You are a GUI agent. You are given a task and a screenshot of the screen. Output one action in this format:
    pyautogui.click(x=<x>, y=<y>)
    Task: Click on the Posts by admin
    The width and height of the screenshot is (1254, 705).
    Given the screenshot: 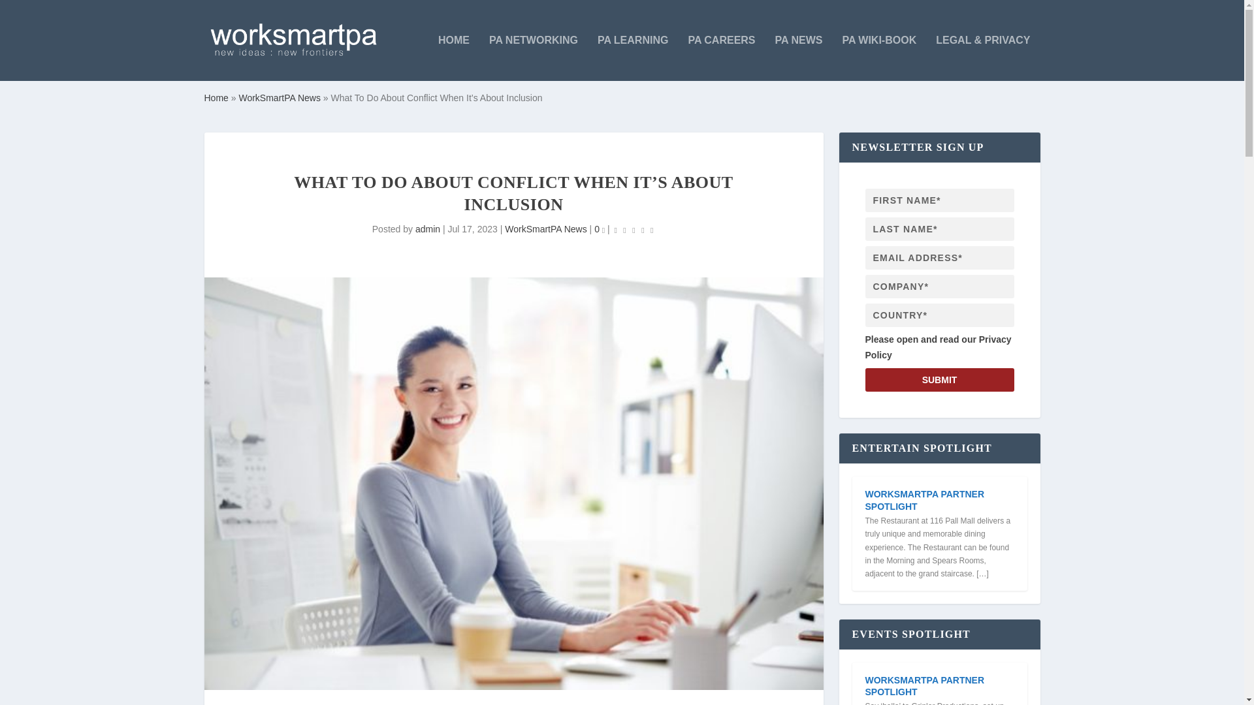 What is the action you would take?
    pyautogui.click(x=427, y=228)
    